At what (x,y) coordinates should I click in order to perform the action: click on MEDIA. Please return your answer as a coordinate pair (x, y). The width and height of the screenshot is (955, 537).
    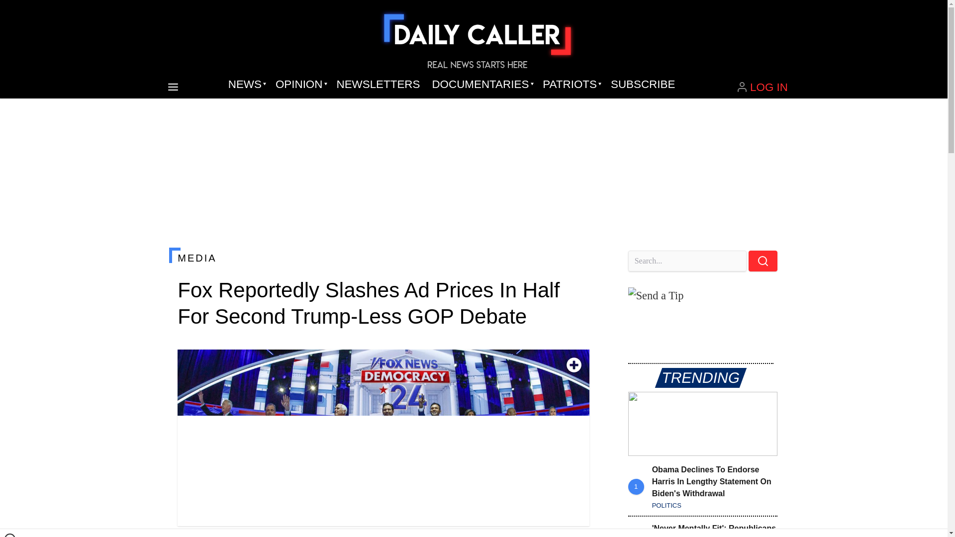
    Looking at the image, I should click on (383, 258).